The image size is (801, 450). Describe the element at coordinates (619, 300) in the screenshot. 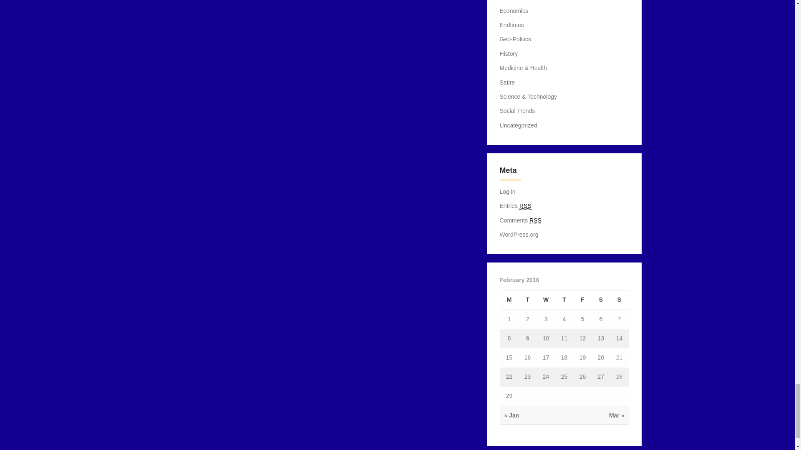

I see `Sunday` at that location.